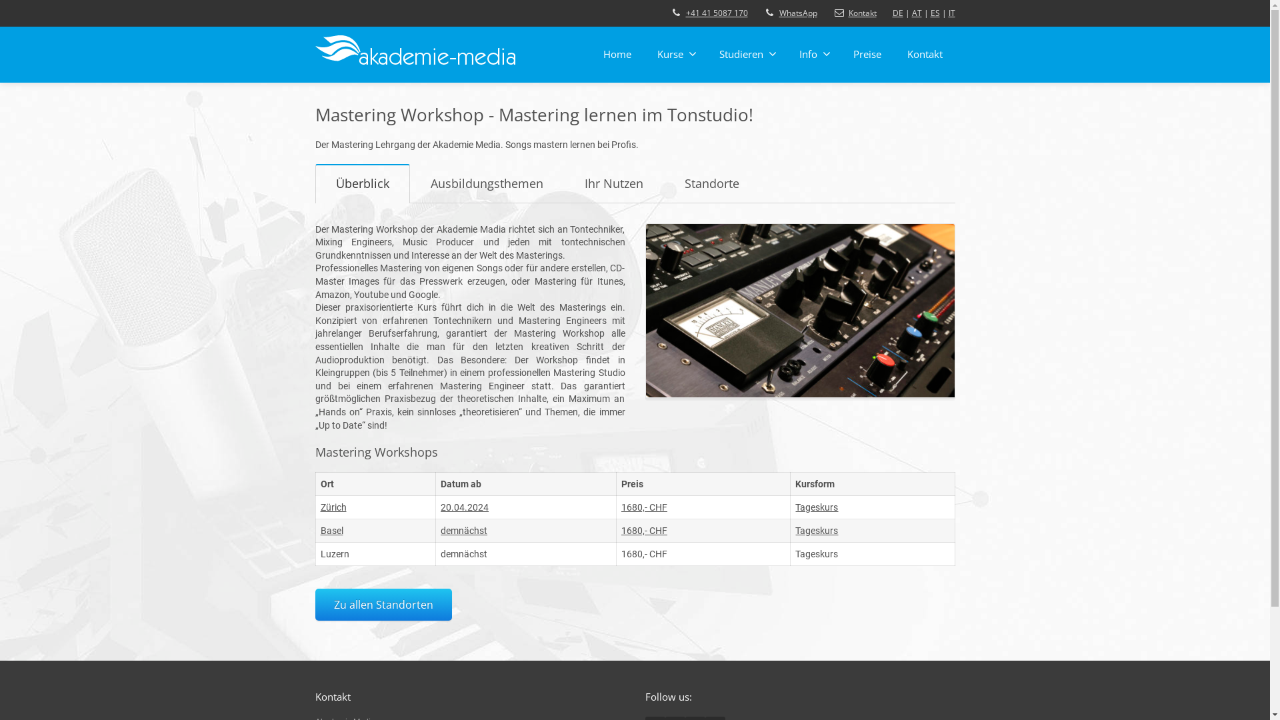 The image size is (1280, 720). Describe the element at coordinates (614, 209) in the screenshot. I see `Ihr Nutzen` at that location.